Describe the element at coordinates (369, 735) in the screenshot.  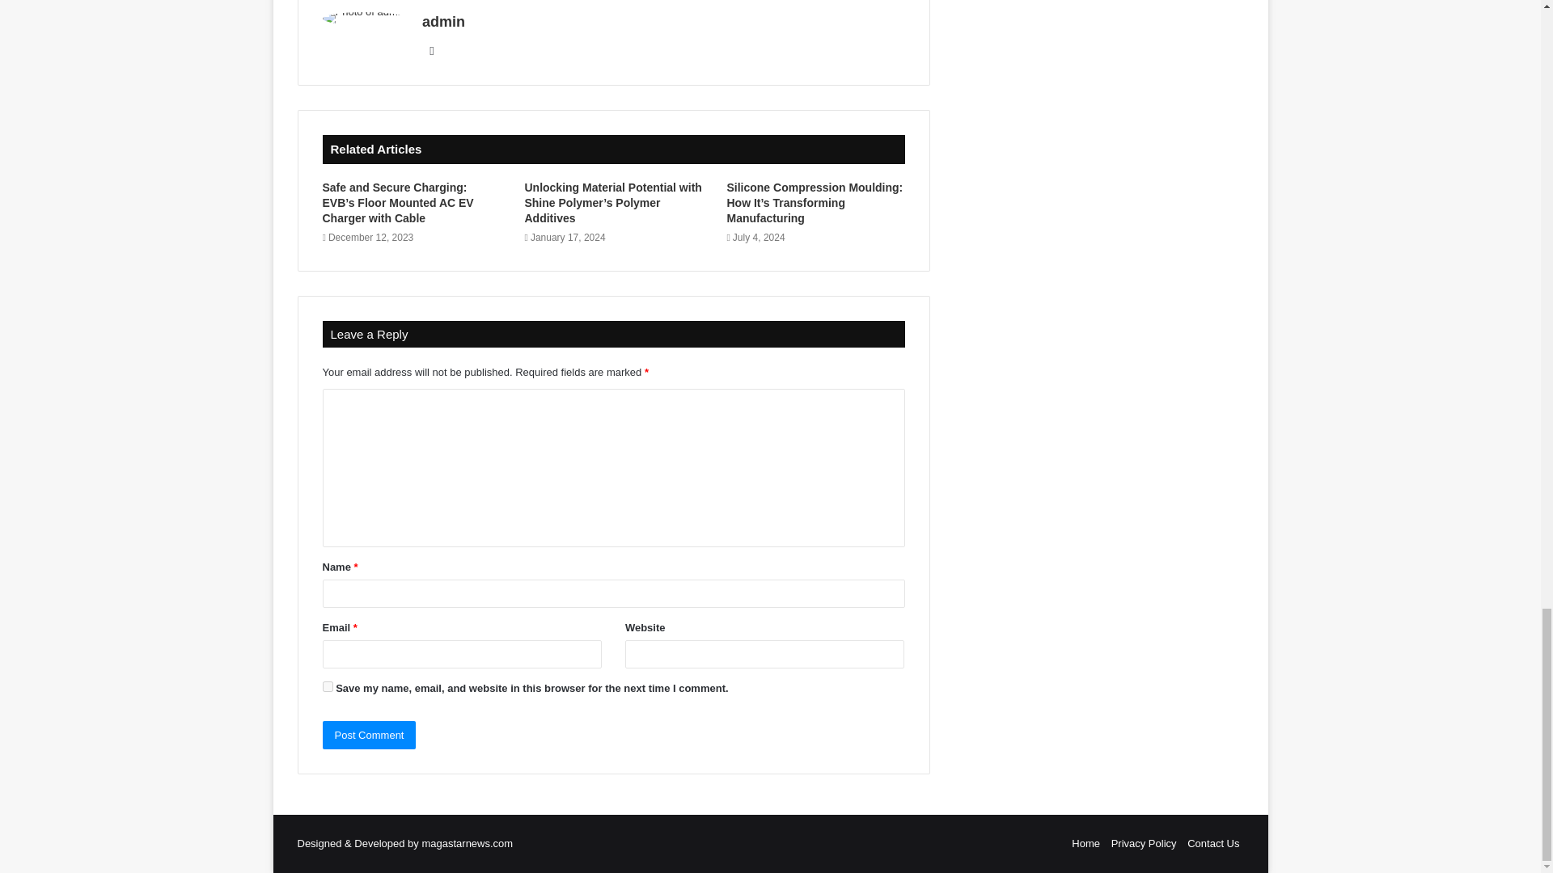
I see `Post Comment` at that location.